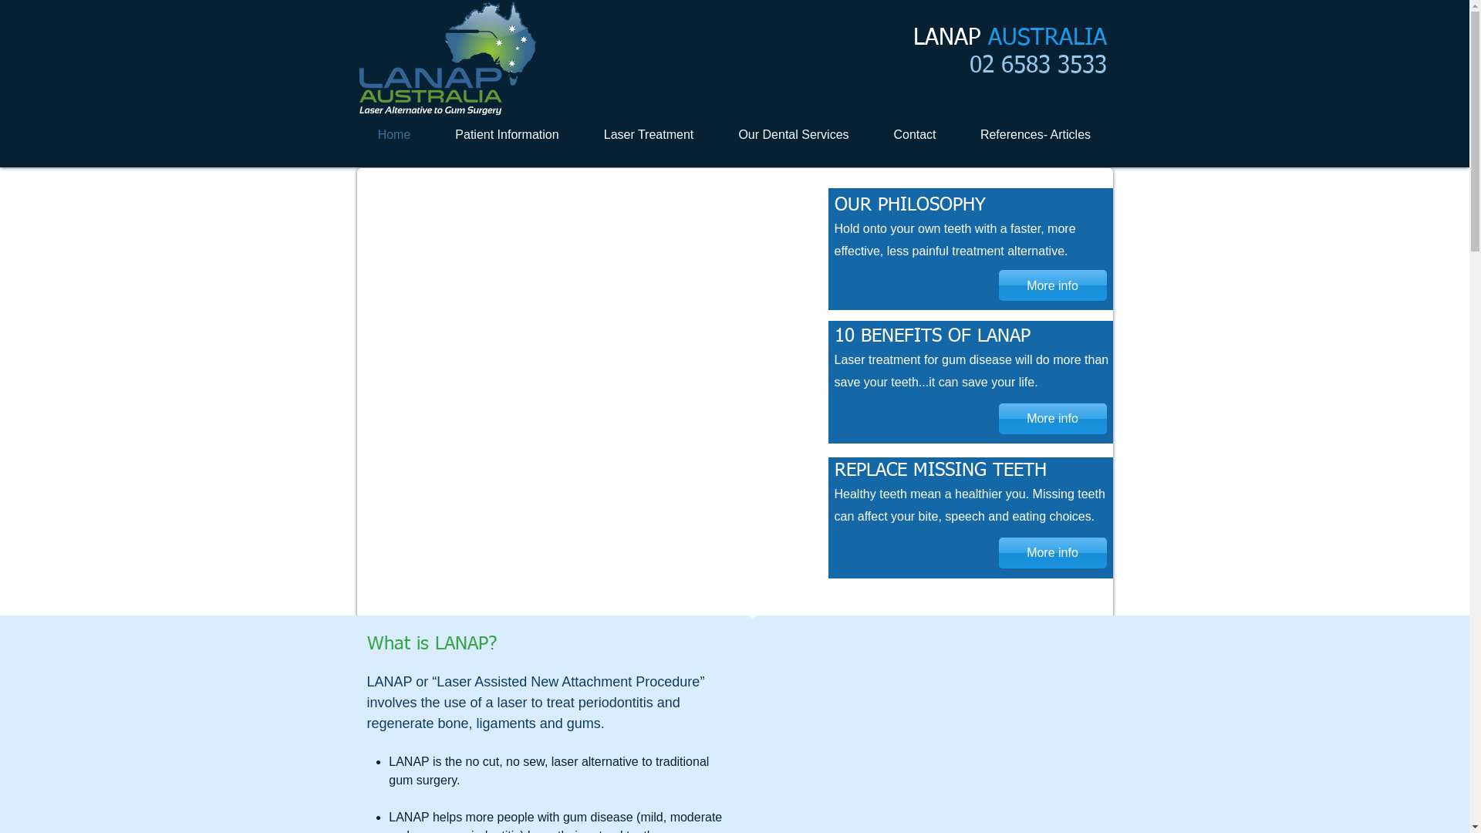 Image resolution: width=1481 pixels, height=833 pixels. What do you see at coordinates (1052, 419) in the screenshot?
I see `More info` at bounding box center [1052, 419].